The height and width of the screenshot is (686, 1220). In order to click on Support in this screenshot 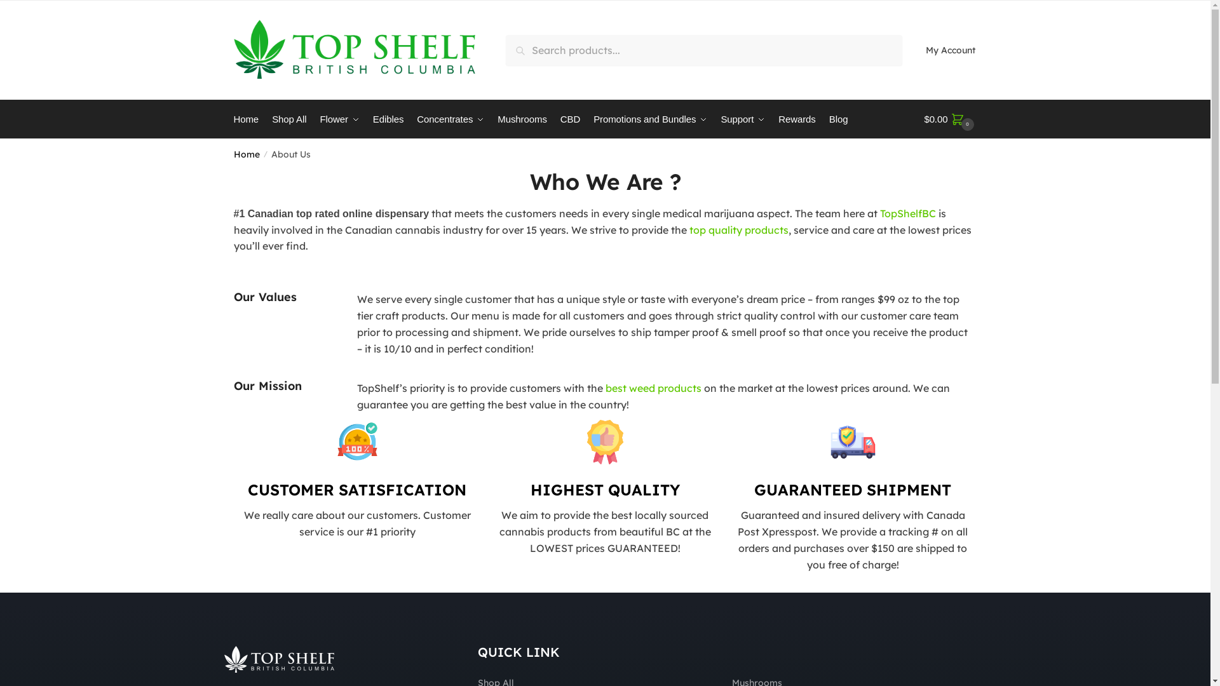, I will do `click(743, 119)`.